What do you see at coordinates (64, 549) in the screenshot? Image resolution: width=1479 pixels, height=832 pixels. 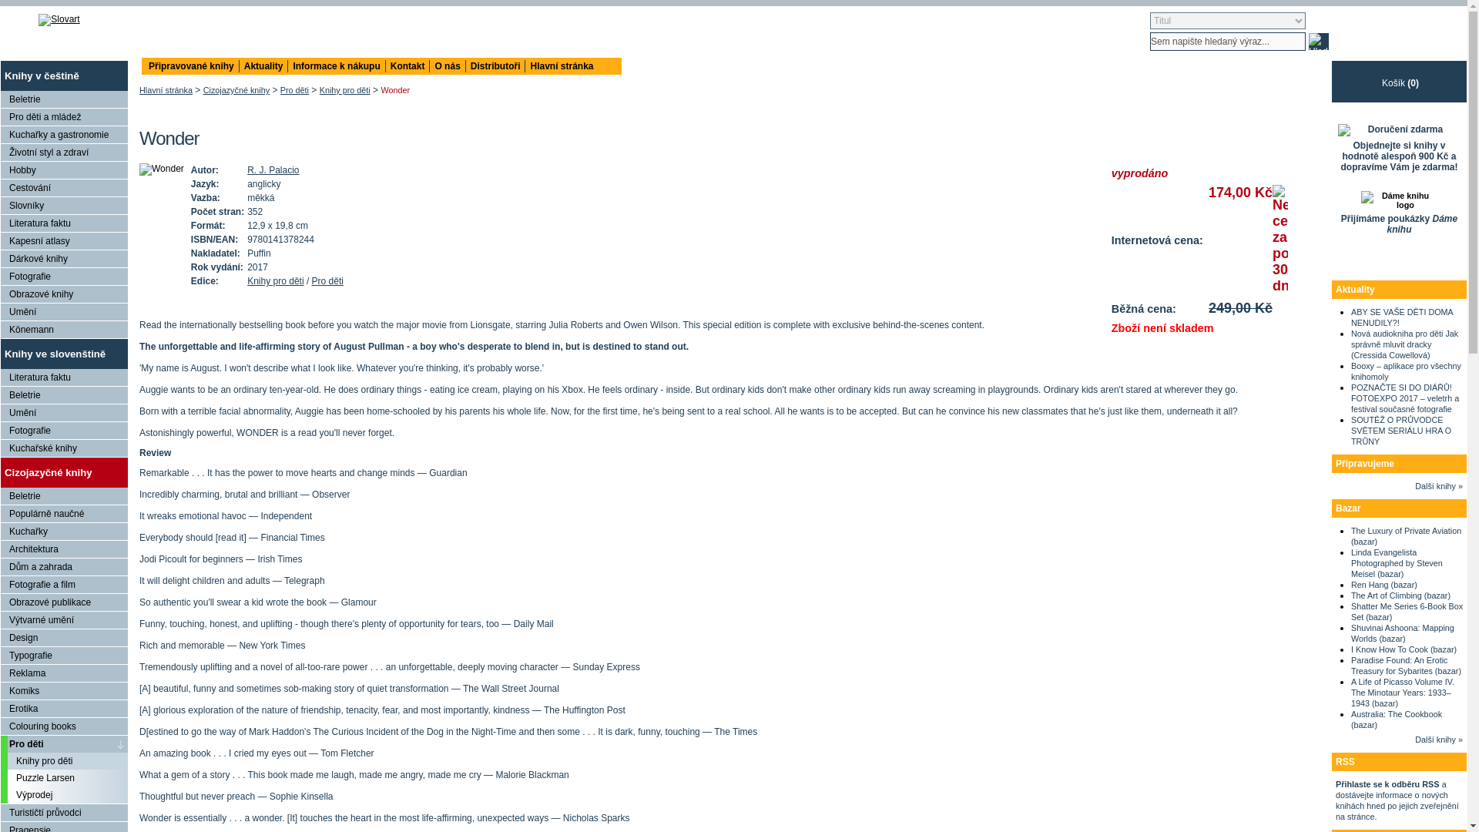 I see `Architektura` at bounding box center [64, 549].